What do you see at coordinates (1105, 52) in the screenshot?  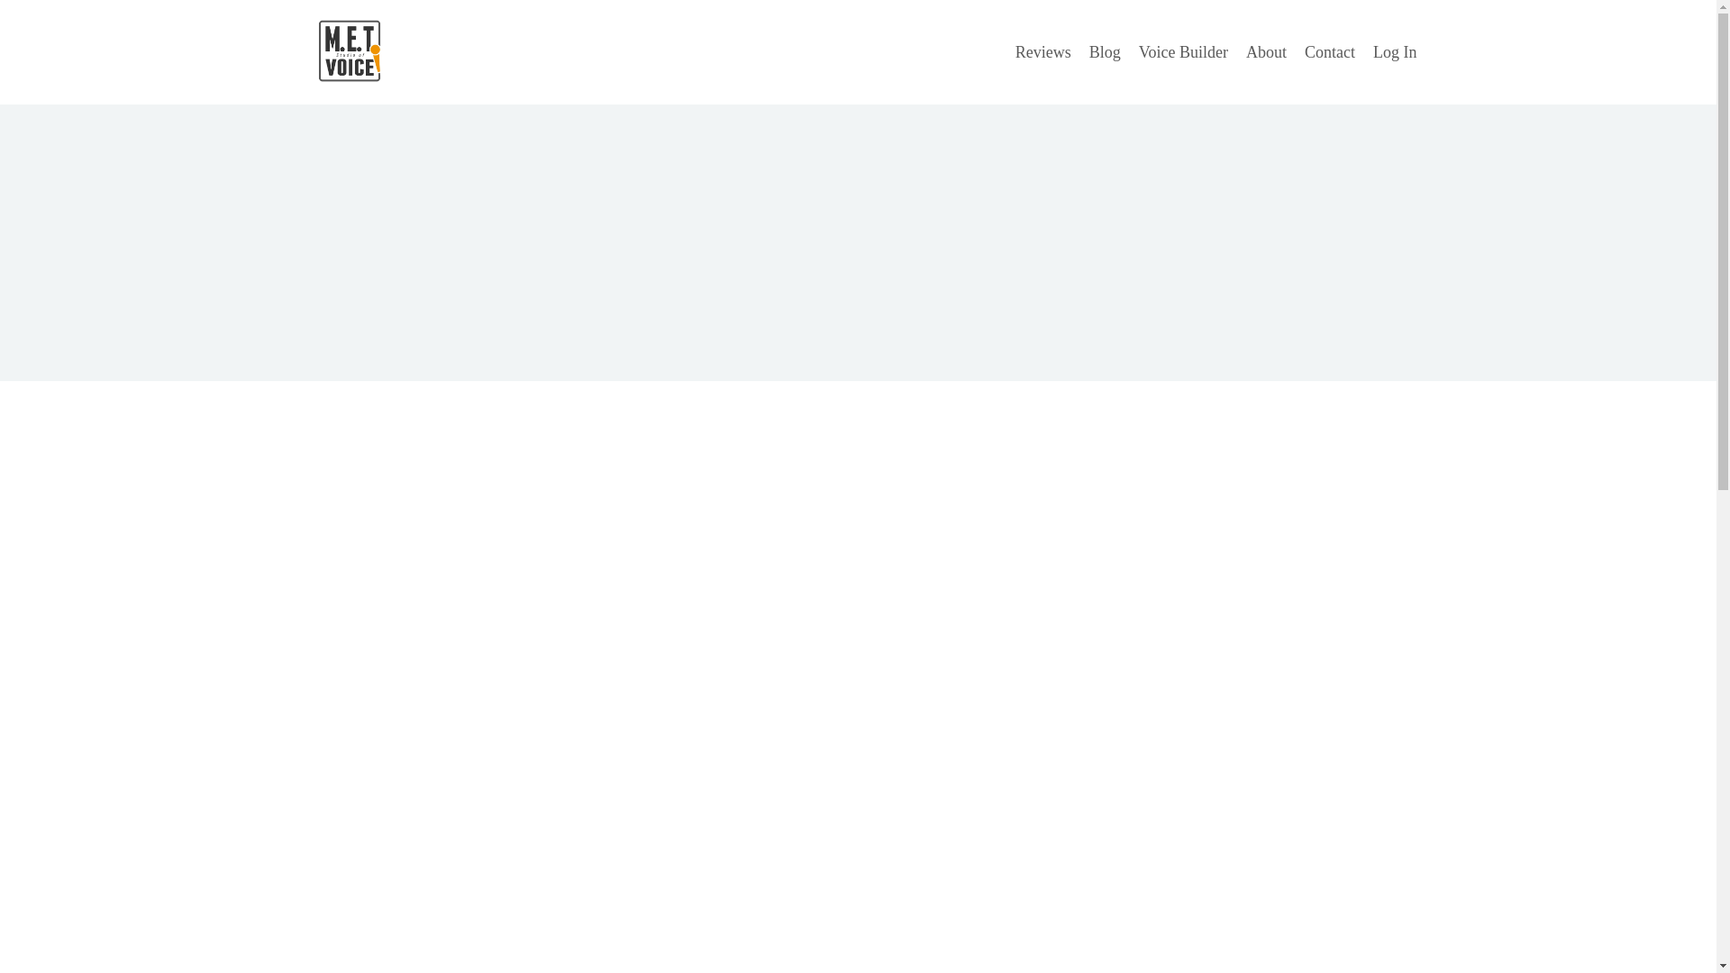 I see `Blog` at bounding box center [1105, 52].